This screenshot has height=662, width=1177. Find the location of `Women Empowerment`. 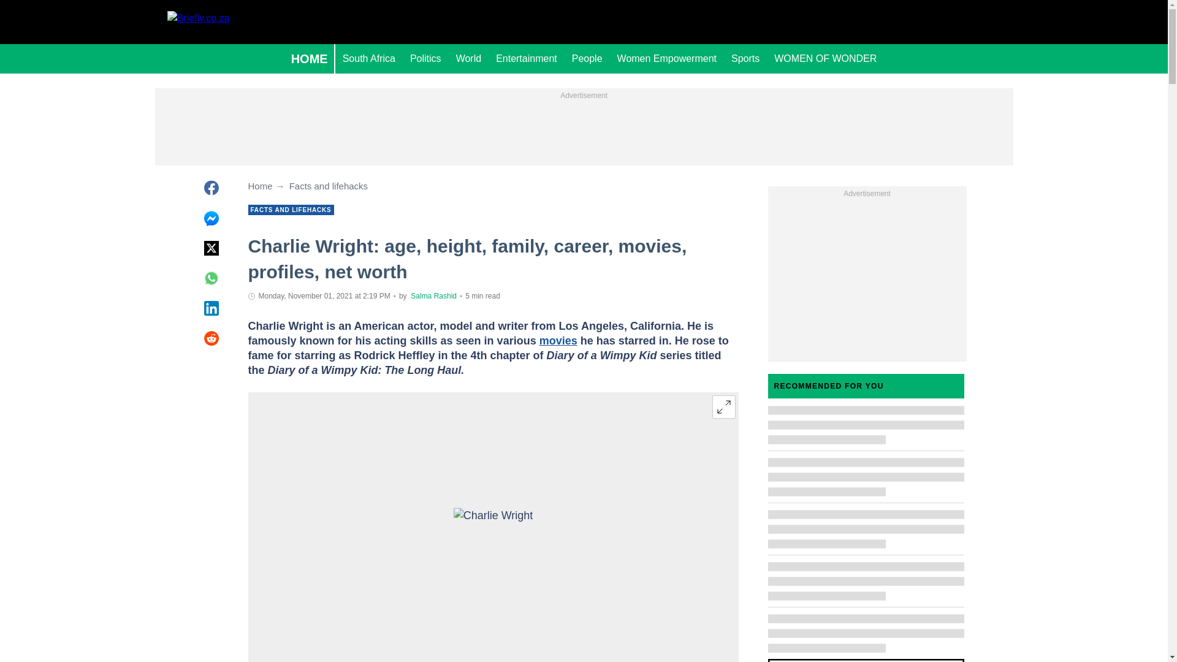

Women Empowerment is located at coordinates (666, 59).